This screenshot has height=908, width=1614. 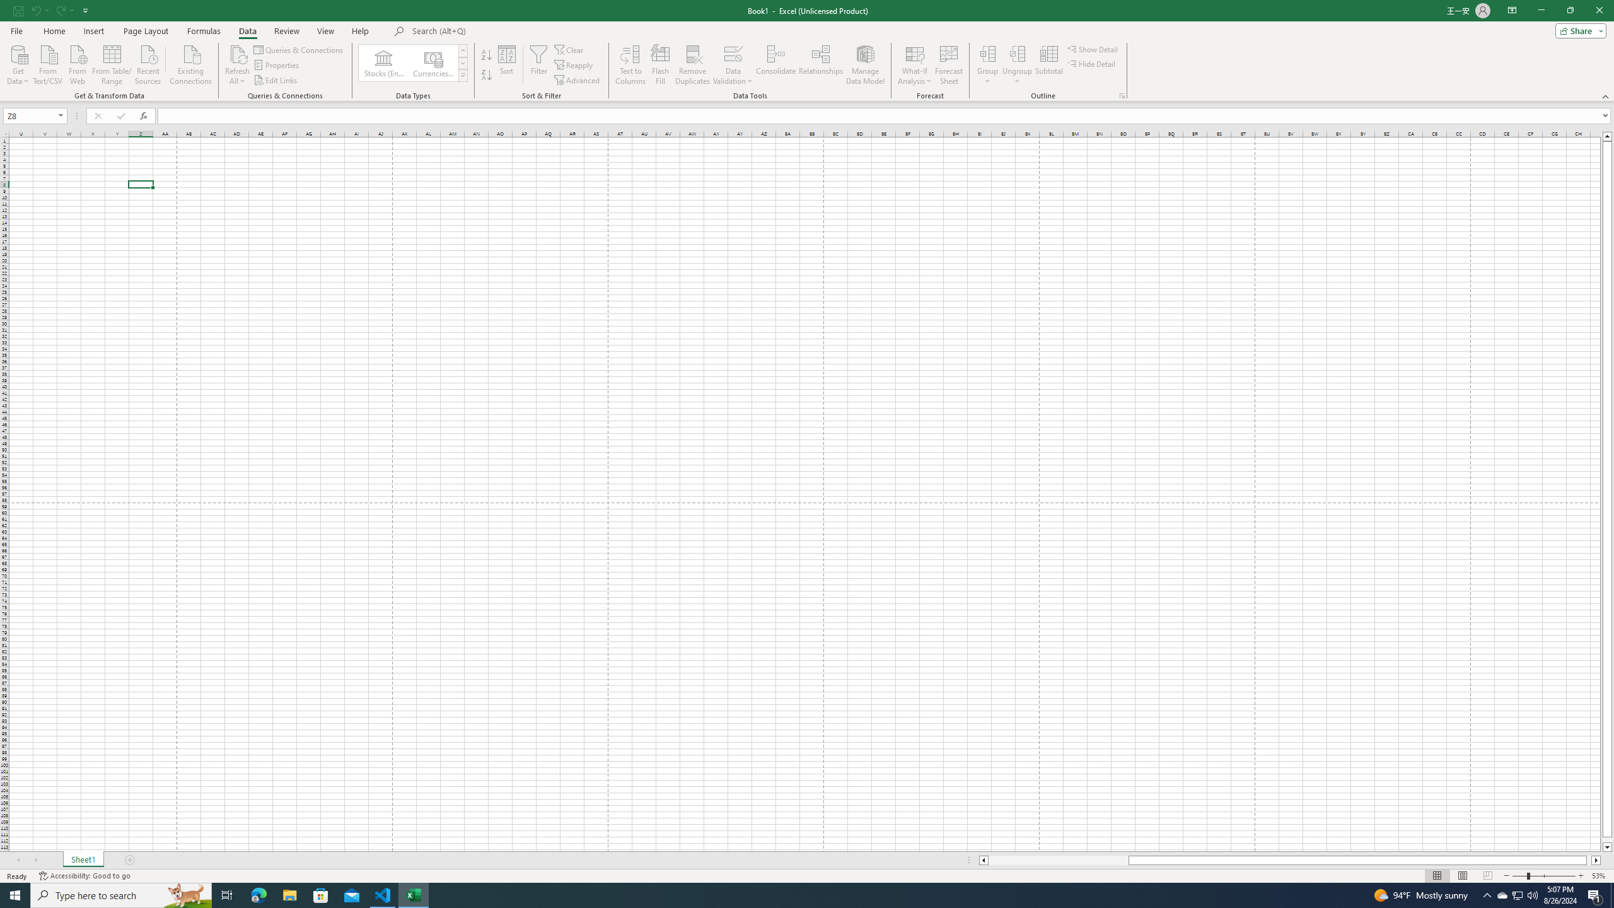 What do you see at coordinates (464, 76) in the screenshot?
I see `Class: NetUIImage` at bounding box center [464, 76].